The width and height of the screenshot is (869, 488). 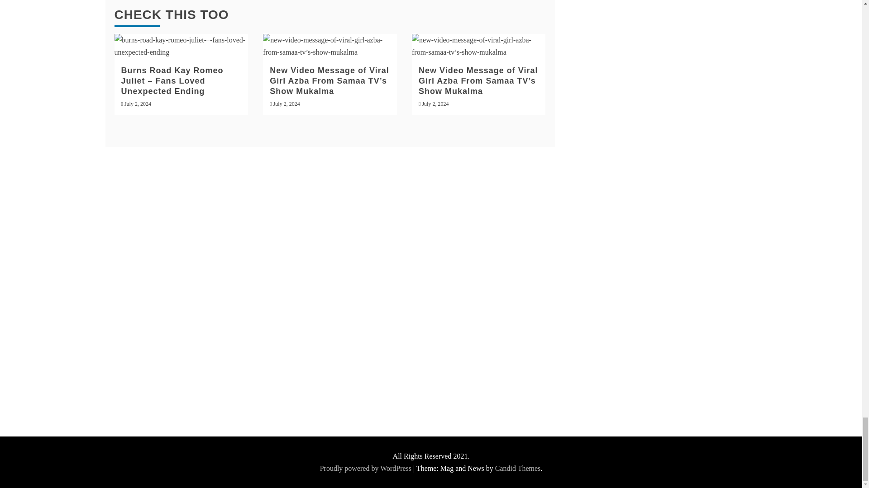 I want to click on July 2, 2024, so click(x=286, y=103).